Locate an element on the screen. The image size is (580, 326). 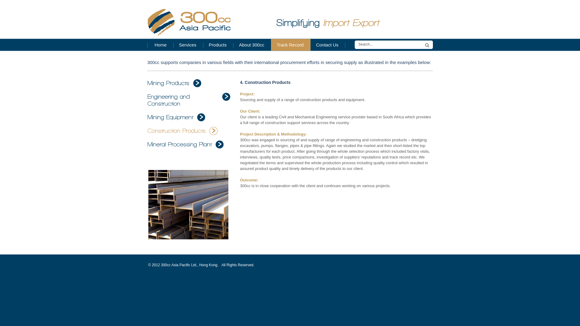
300ccAsiaPacific is located at coordinates (189, 22).